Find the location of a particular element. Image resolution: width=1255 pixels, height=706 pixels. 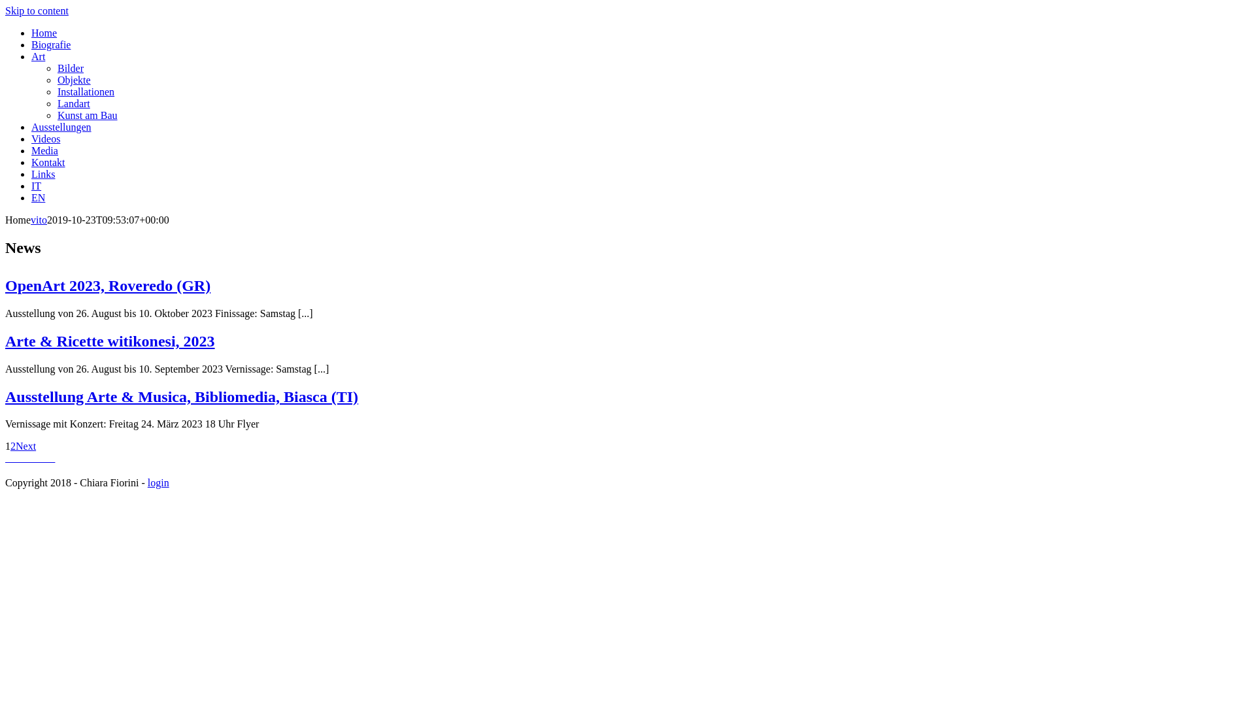

Newsarchiv is located at coordinates (30, 458).